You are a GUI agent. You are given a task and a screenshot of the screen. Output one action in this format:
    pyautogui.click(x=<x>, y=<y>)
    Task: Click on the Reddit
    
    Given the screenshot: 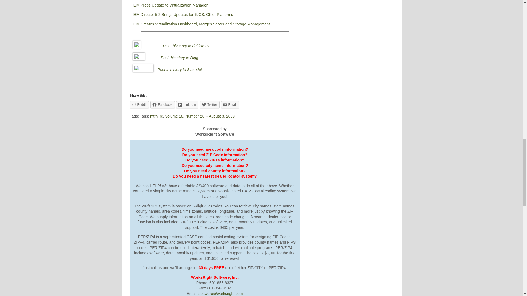 What is the action you would take?
    pyautogui.click(x=139, y=105)
    